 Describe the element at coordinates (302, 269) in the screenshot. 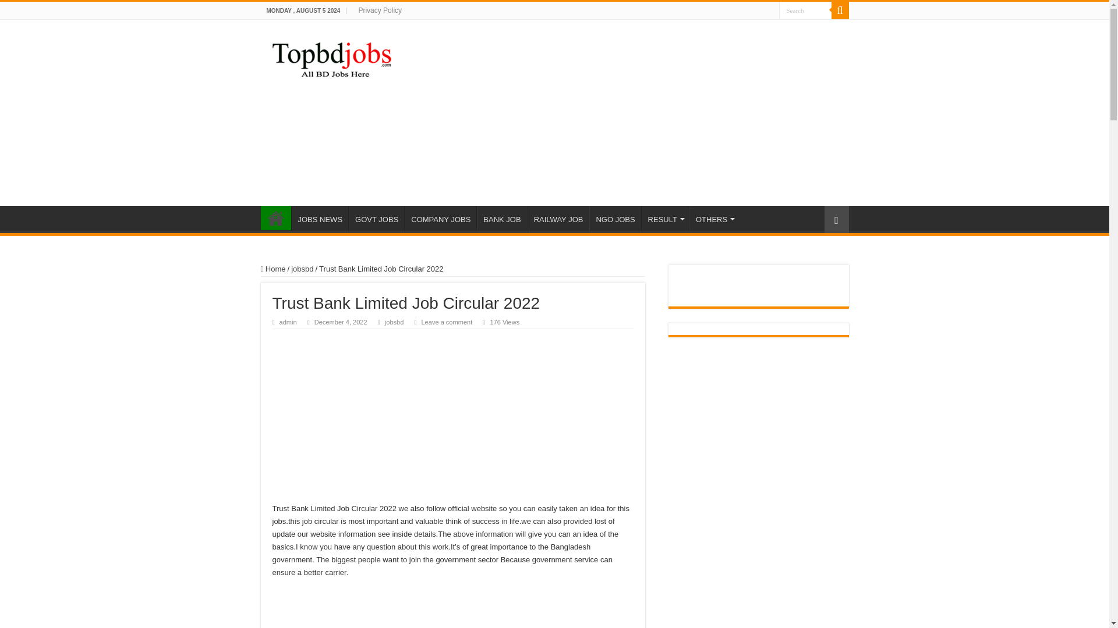

I see `jobsbd` at that location.